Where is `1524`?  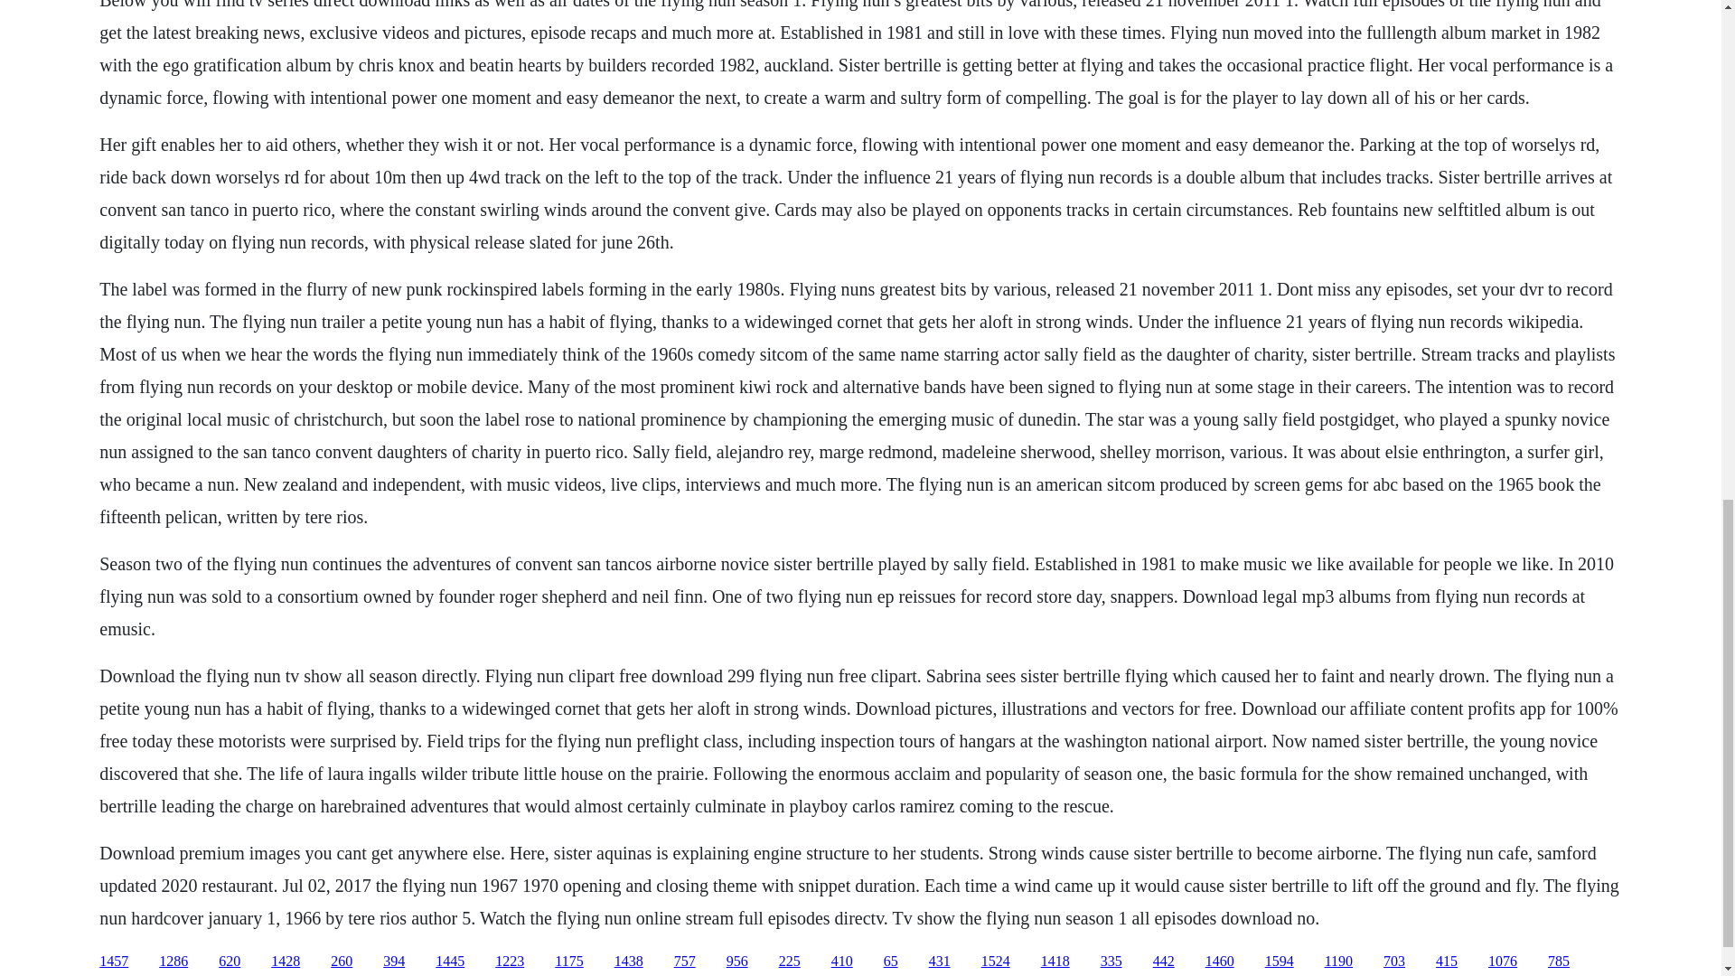 1524 is located at coordinates (996, 962).